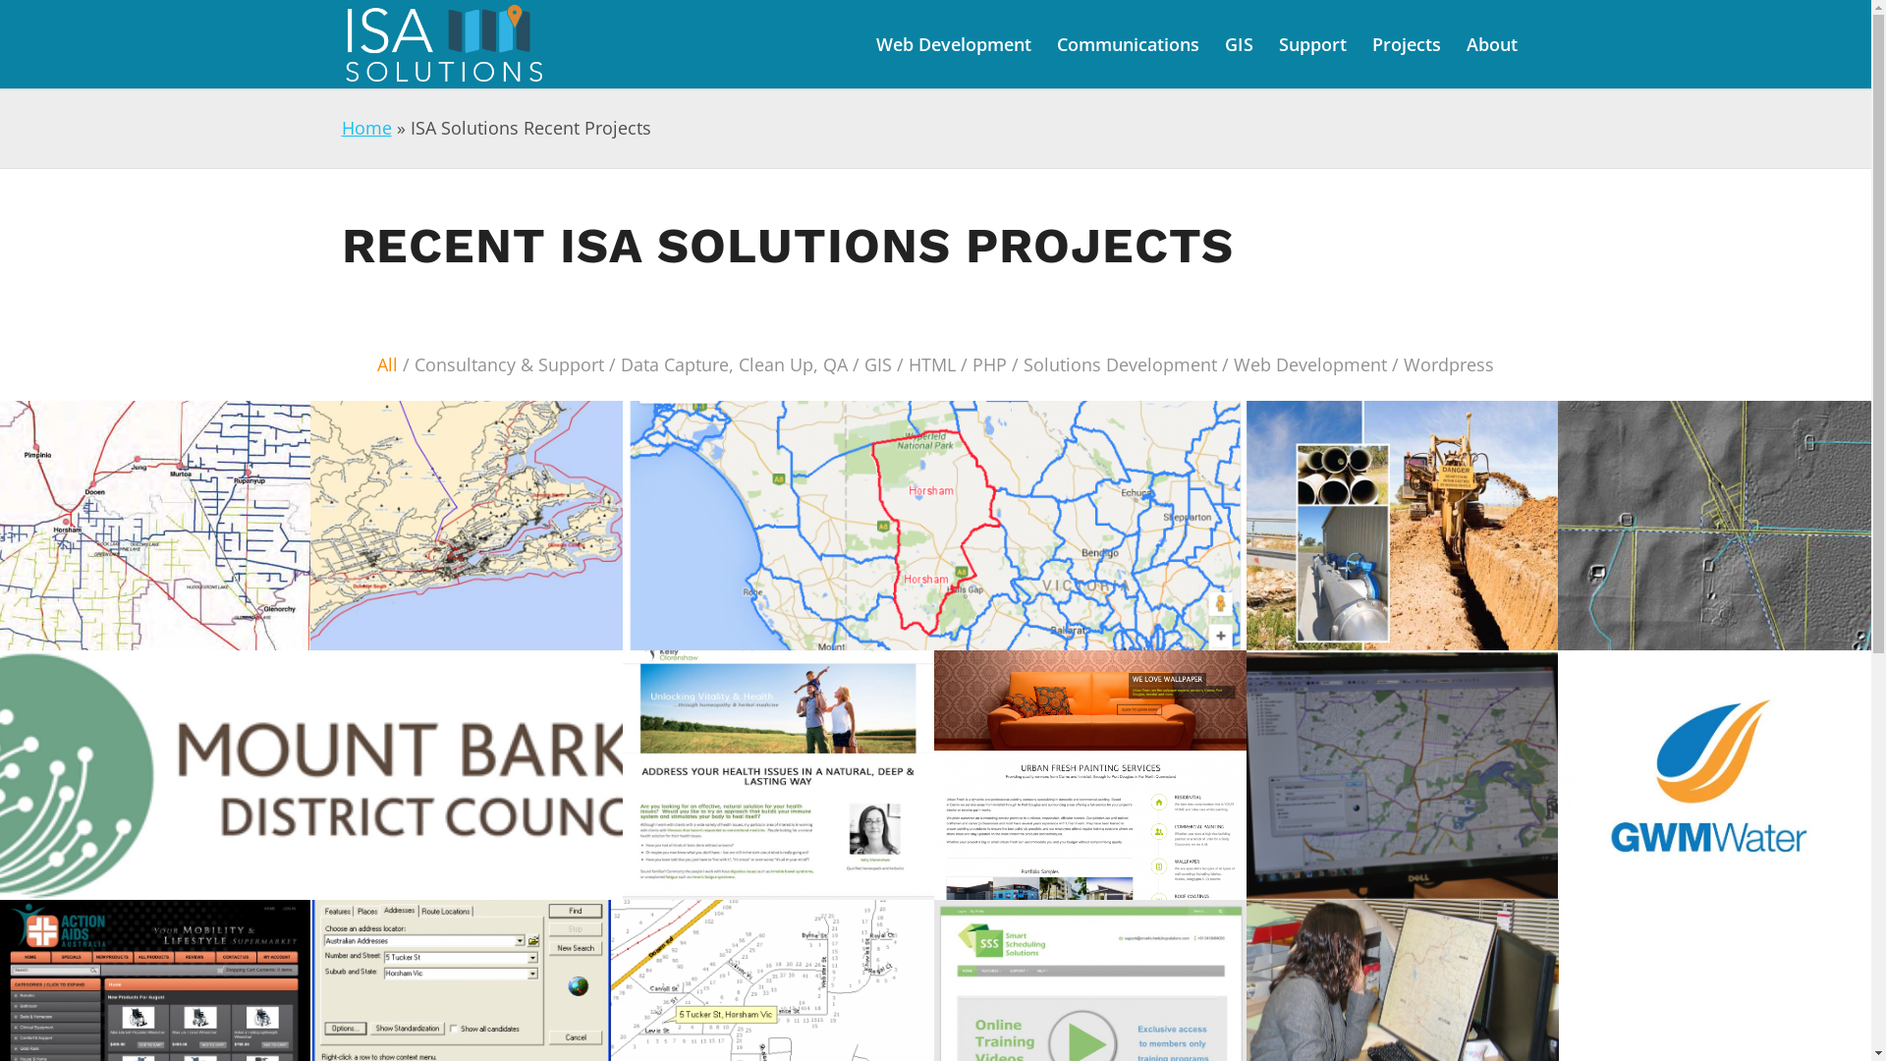 Image resolution: width=1886 pixels, height=1061 pixels. What do you see at coordinates (1403, 527) in the screenshot?
I see `wimmera_mallee_pipeline` at bounding box center [1403, 527].